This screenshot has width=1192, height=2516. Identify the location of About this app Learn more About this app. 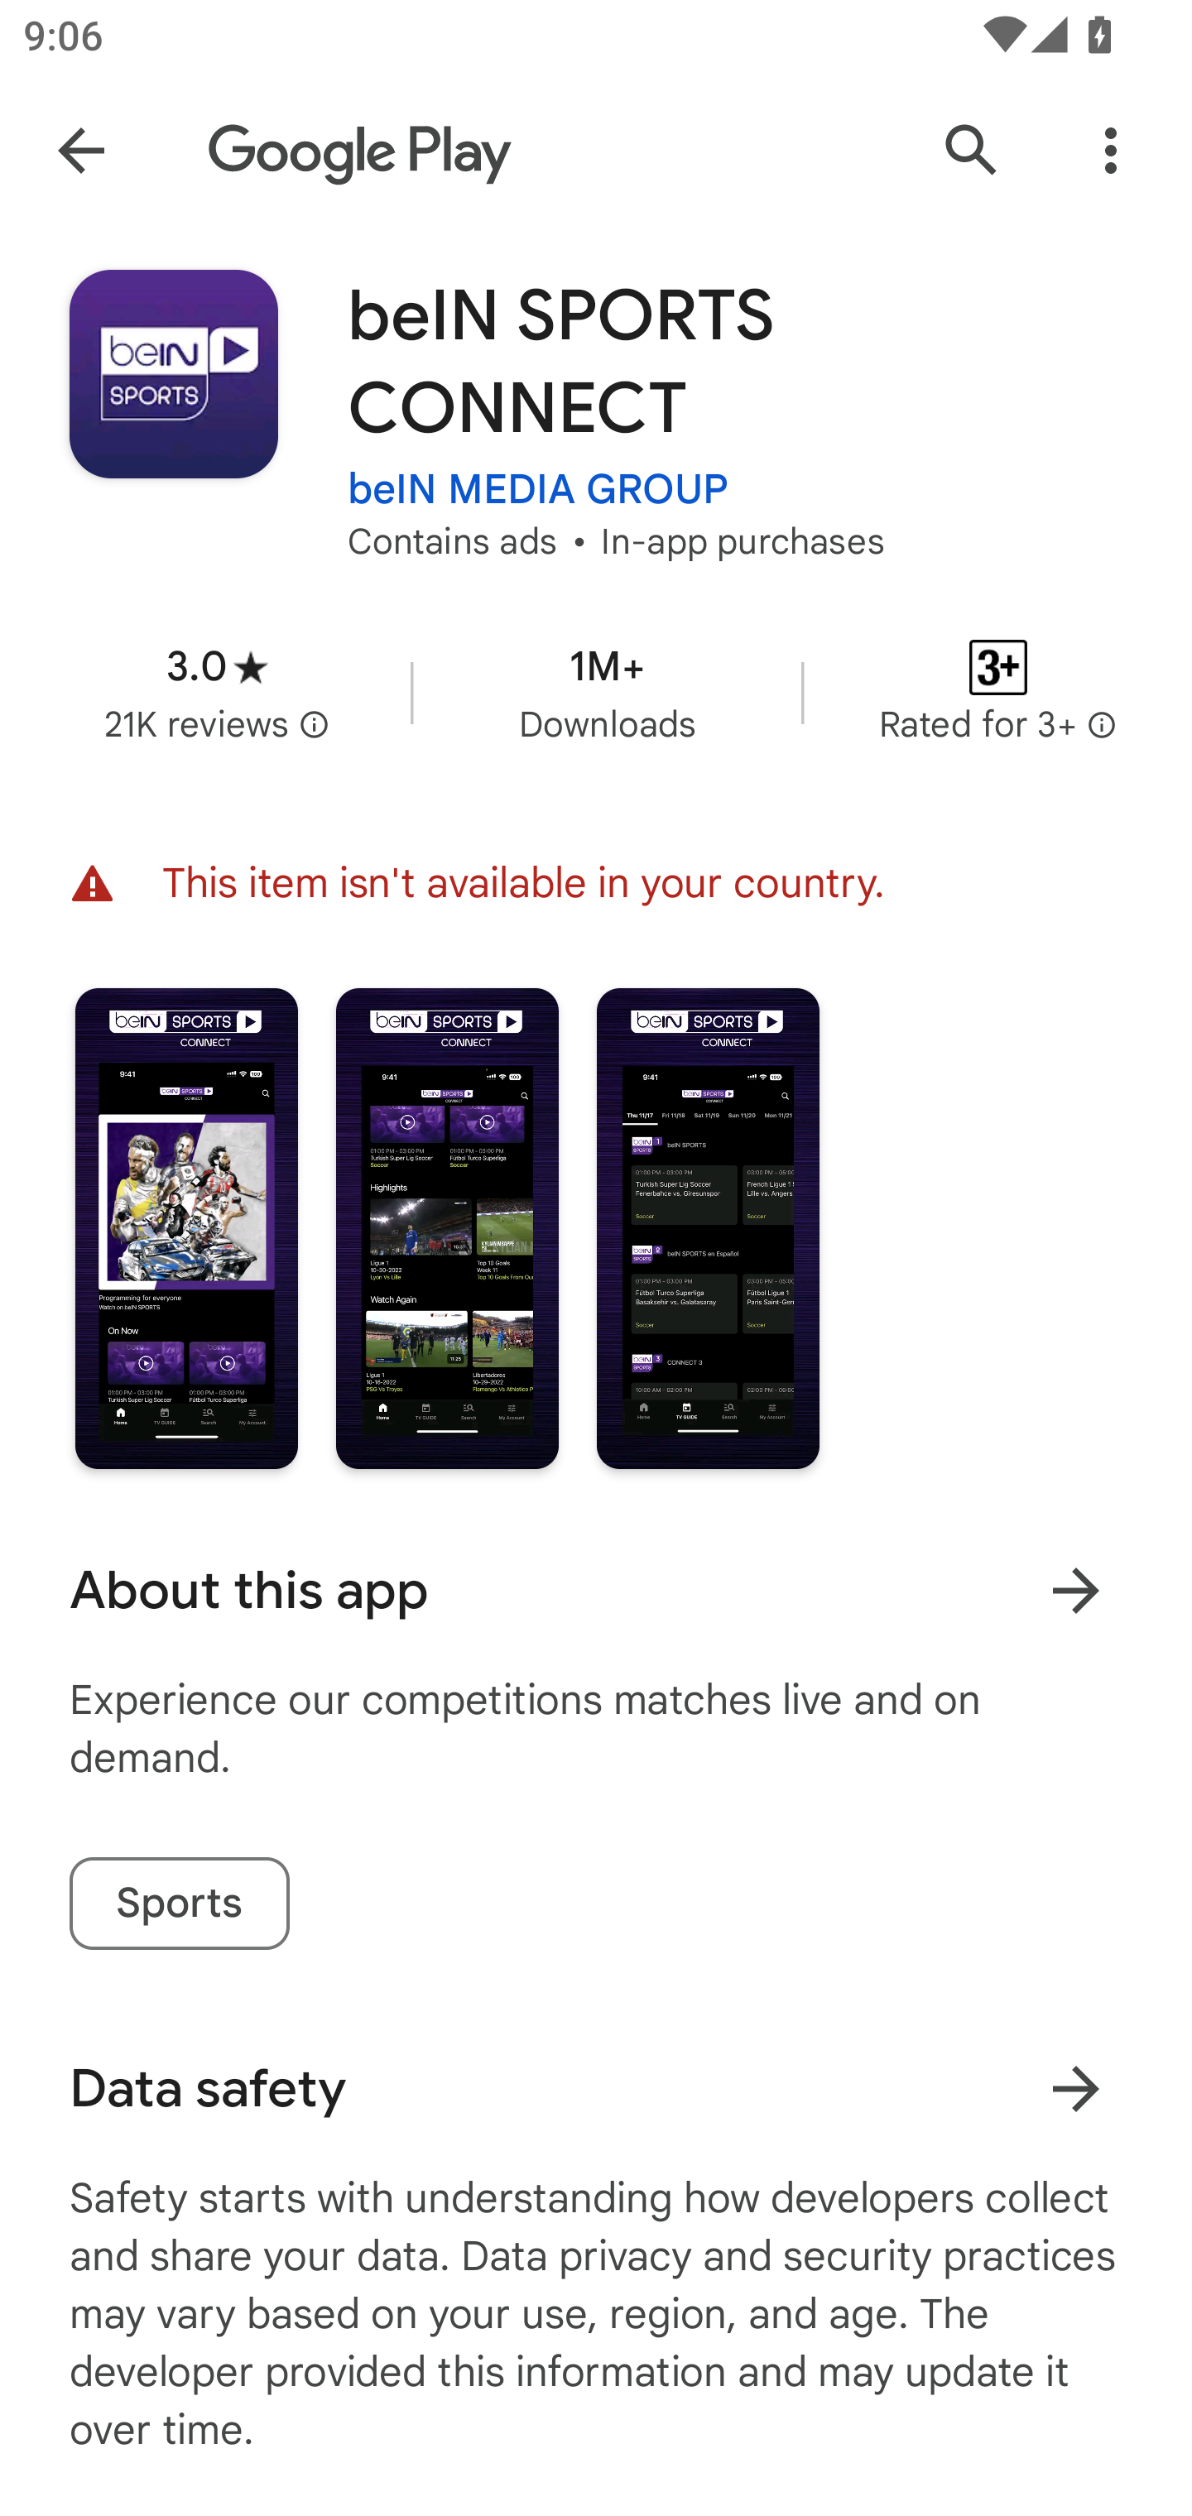
(596, 1590).